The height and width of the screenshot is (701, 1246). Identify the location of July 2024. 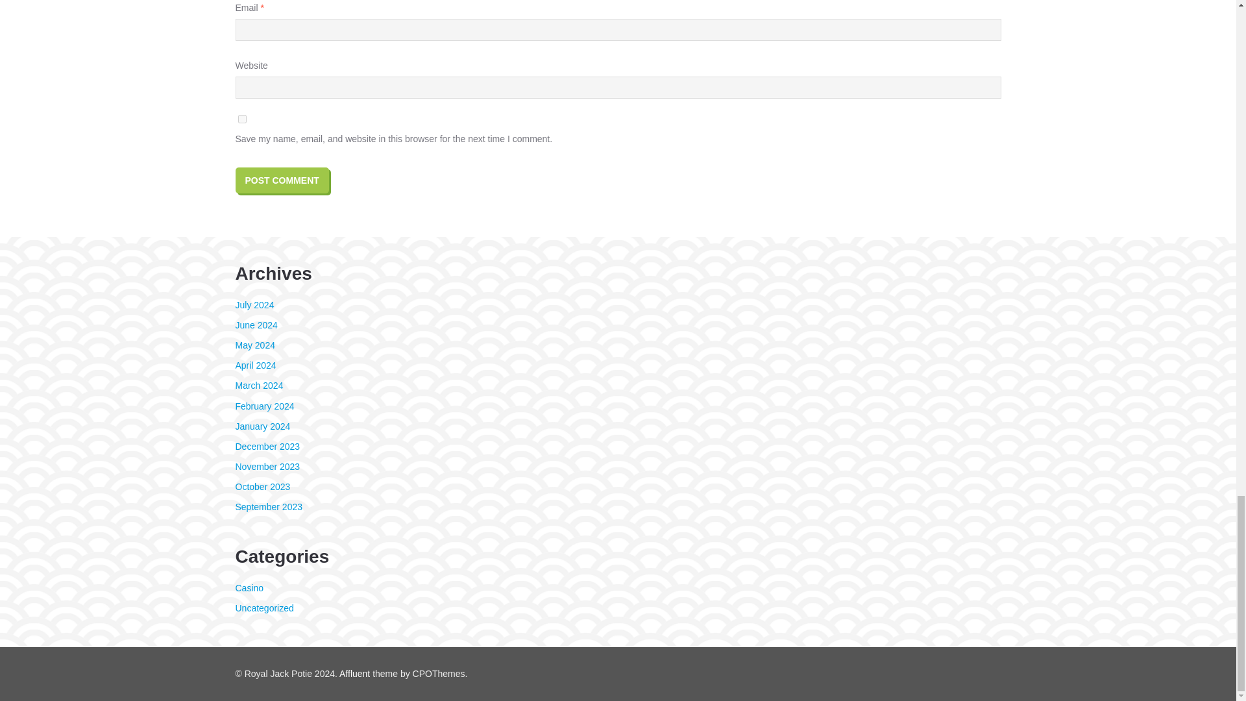
(254, 305).